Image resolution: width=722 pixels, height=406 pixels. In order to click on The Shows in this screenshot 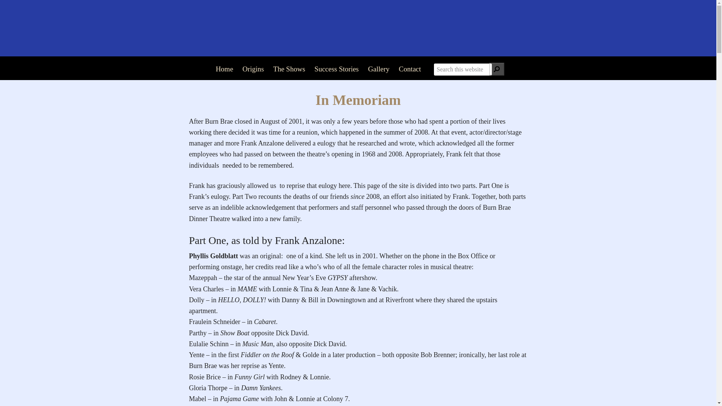, I will do `click(289, 69)`.